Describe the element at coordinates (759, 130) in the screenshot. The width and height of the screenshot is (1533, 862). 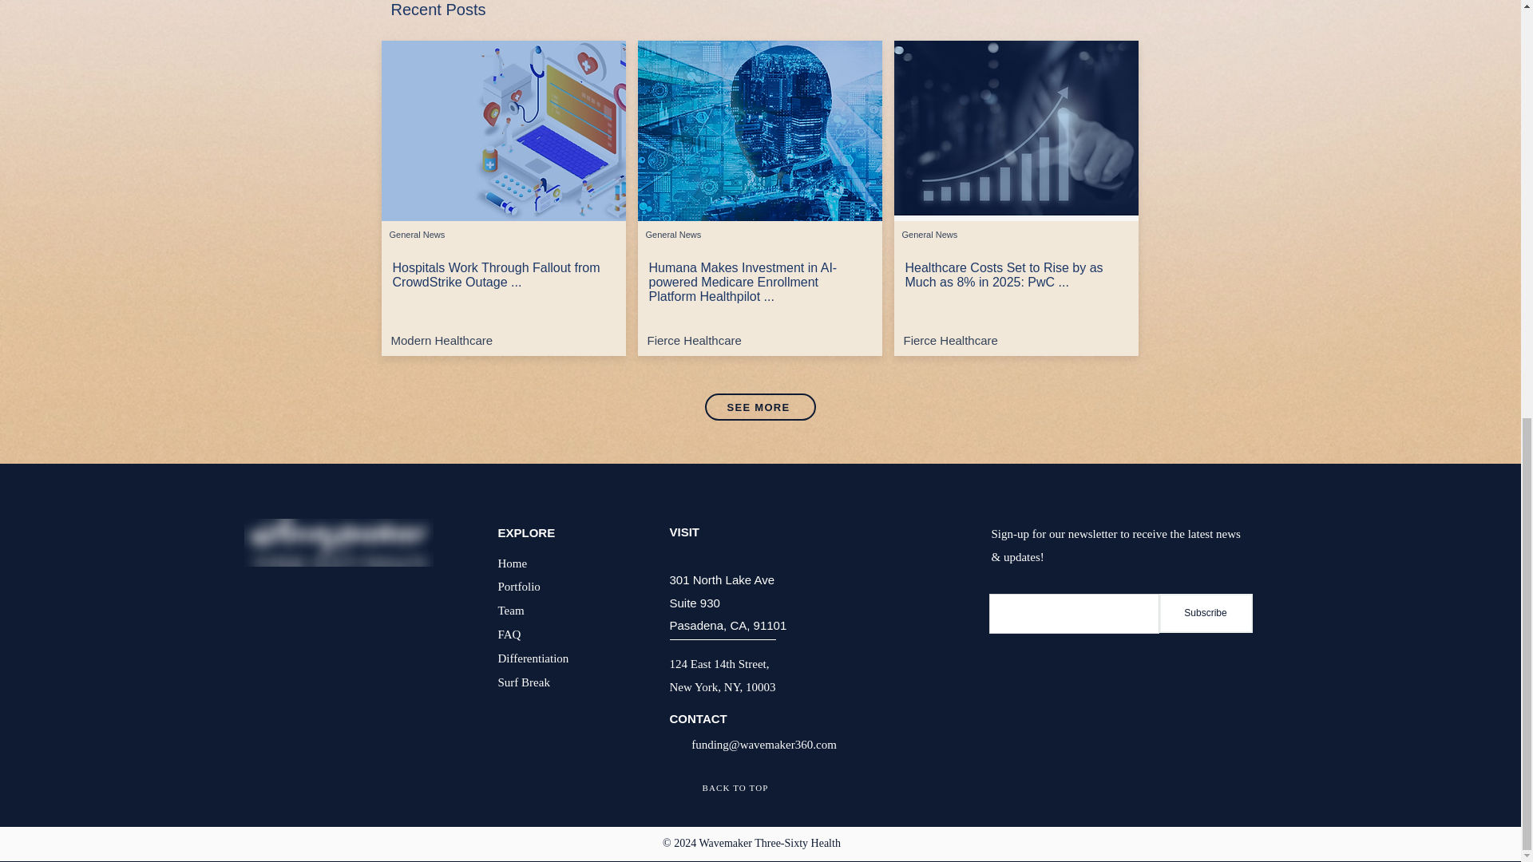
I see `HC AI SB.png` at that location.